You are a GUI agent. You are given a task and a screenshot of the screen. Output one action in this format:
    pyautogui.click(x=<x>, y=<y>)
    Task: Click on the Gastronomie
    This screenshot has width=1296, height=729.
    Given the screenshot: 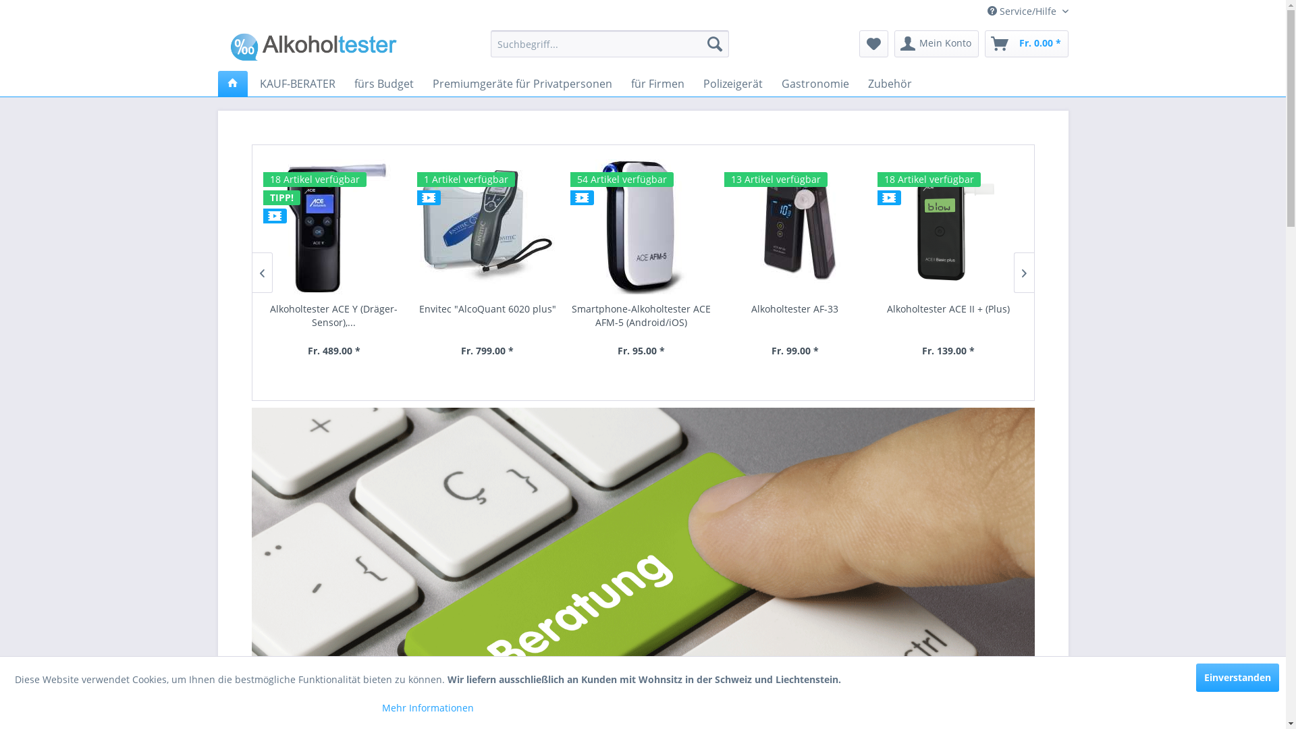 What is the action you would take?
    pyautogui.click(x=815, y=84)
    